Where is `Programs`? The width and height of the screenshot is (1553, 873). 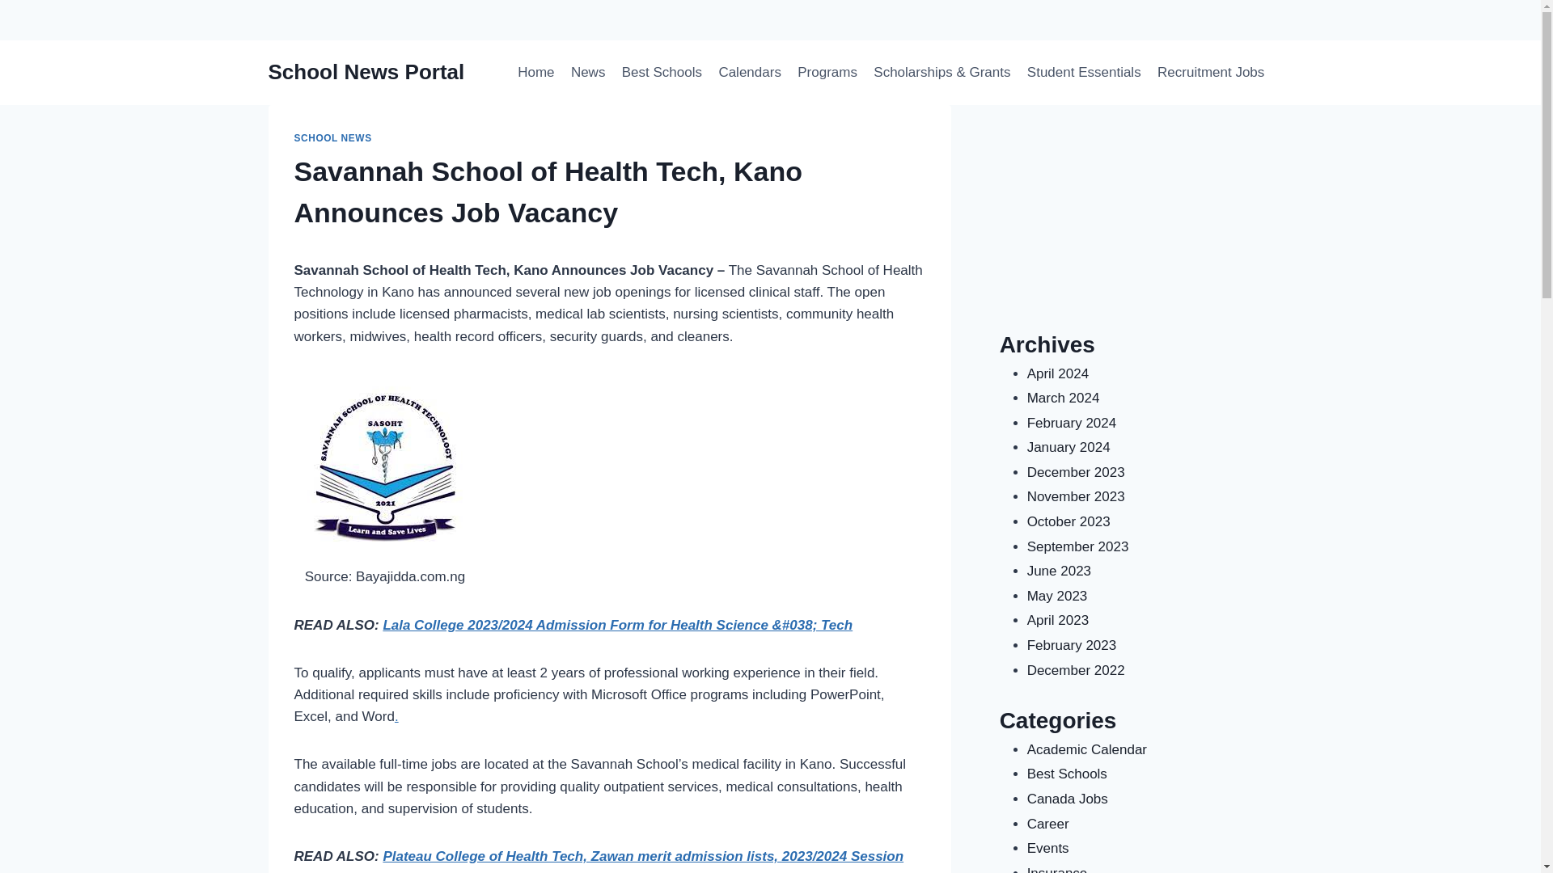 Programs is located at coordinates (827, 73).